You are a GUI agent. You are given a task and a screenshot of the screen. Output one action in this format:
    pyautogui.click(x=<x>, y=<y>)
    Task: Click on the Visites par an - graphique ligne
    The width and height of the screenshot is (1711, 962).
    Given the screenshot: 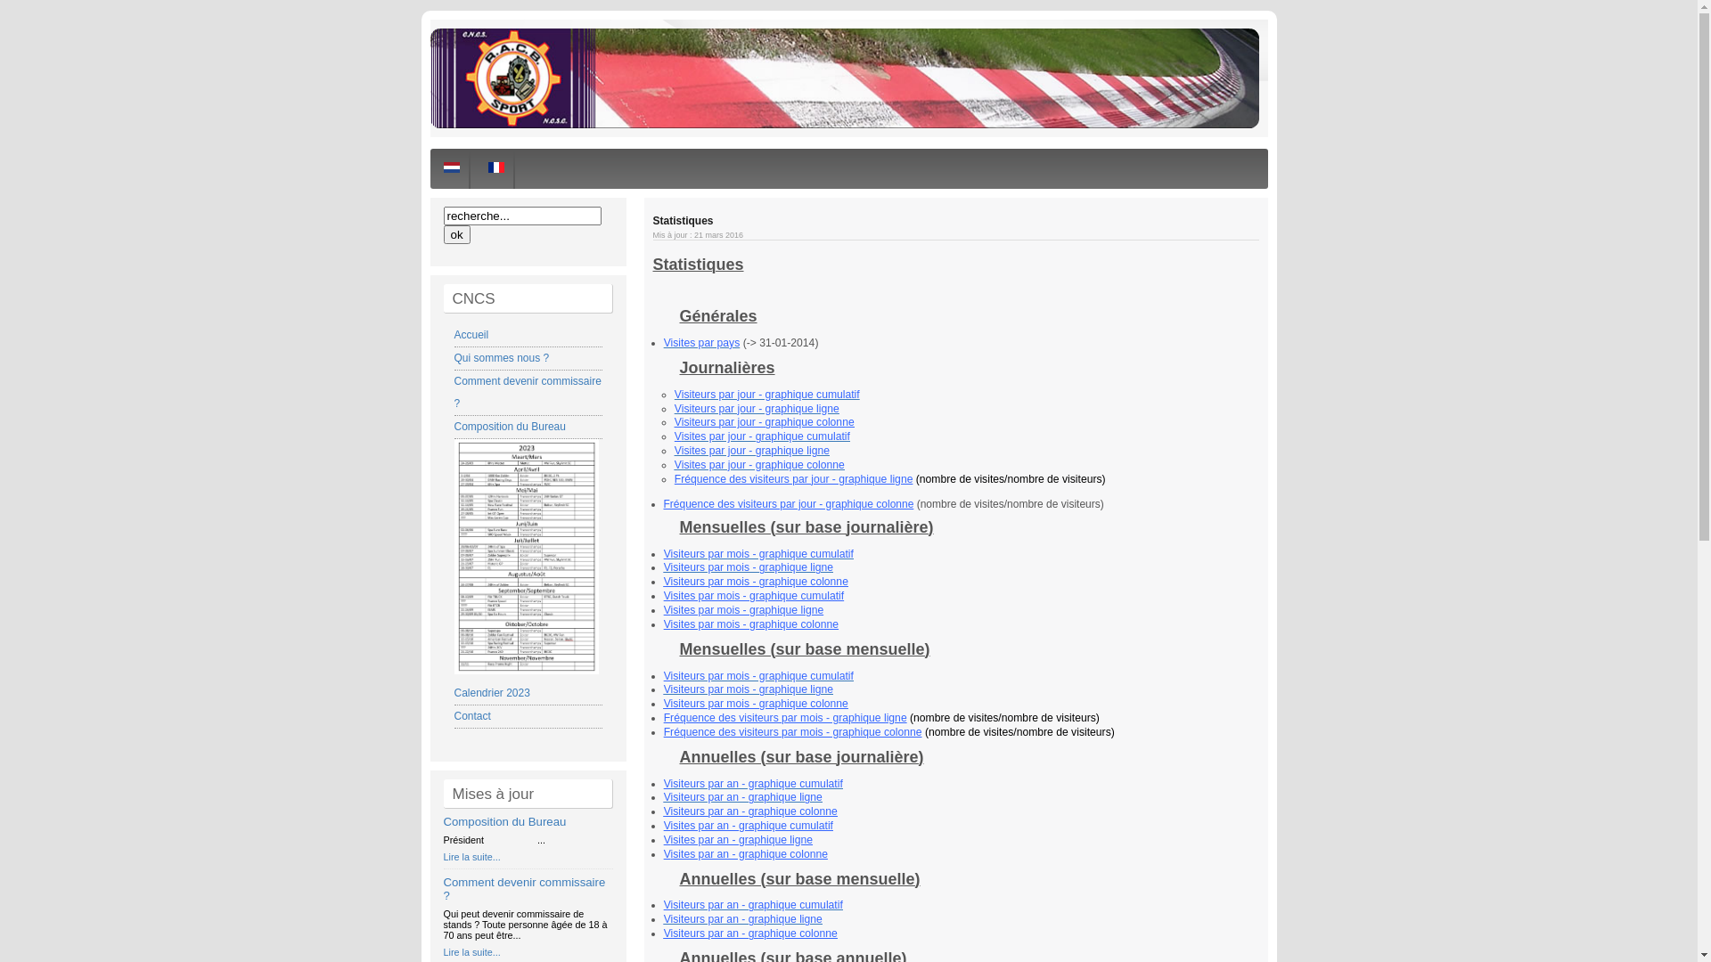 What is the action you would take?
    pyautogui.click(x=738, y=840)
    